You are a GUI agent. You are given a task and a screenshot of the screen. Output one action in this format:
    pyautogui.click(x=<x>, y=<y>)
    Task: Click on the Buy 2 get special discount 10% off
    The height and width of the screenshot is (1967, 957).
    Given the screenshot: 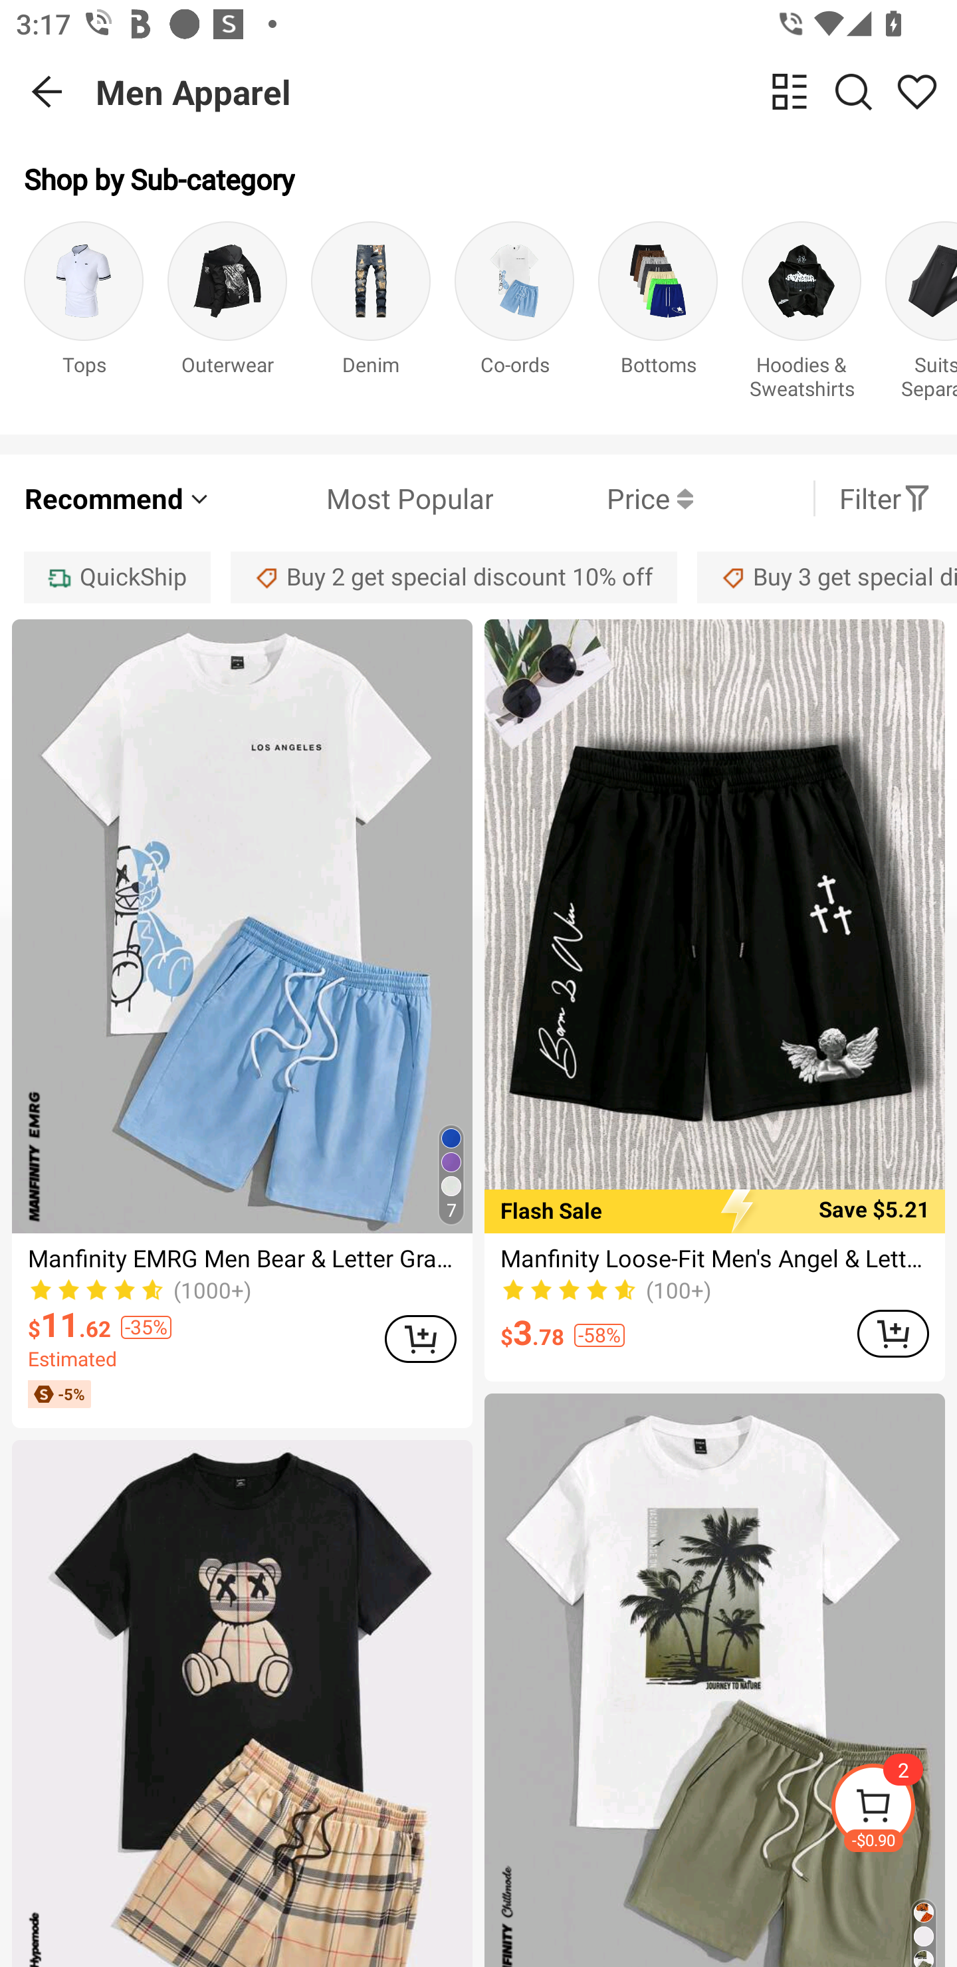 What is the action you would take?
    pyautogui.click(x=454, y=577)
    